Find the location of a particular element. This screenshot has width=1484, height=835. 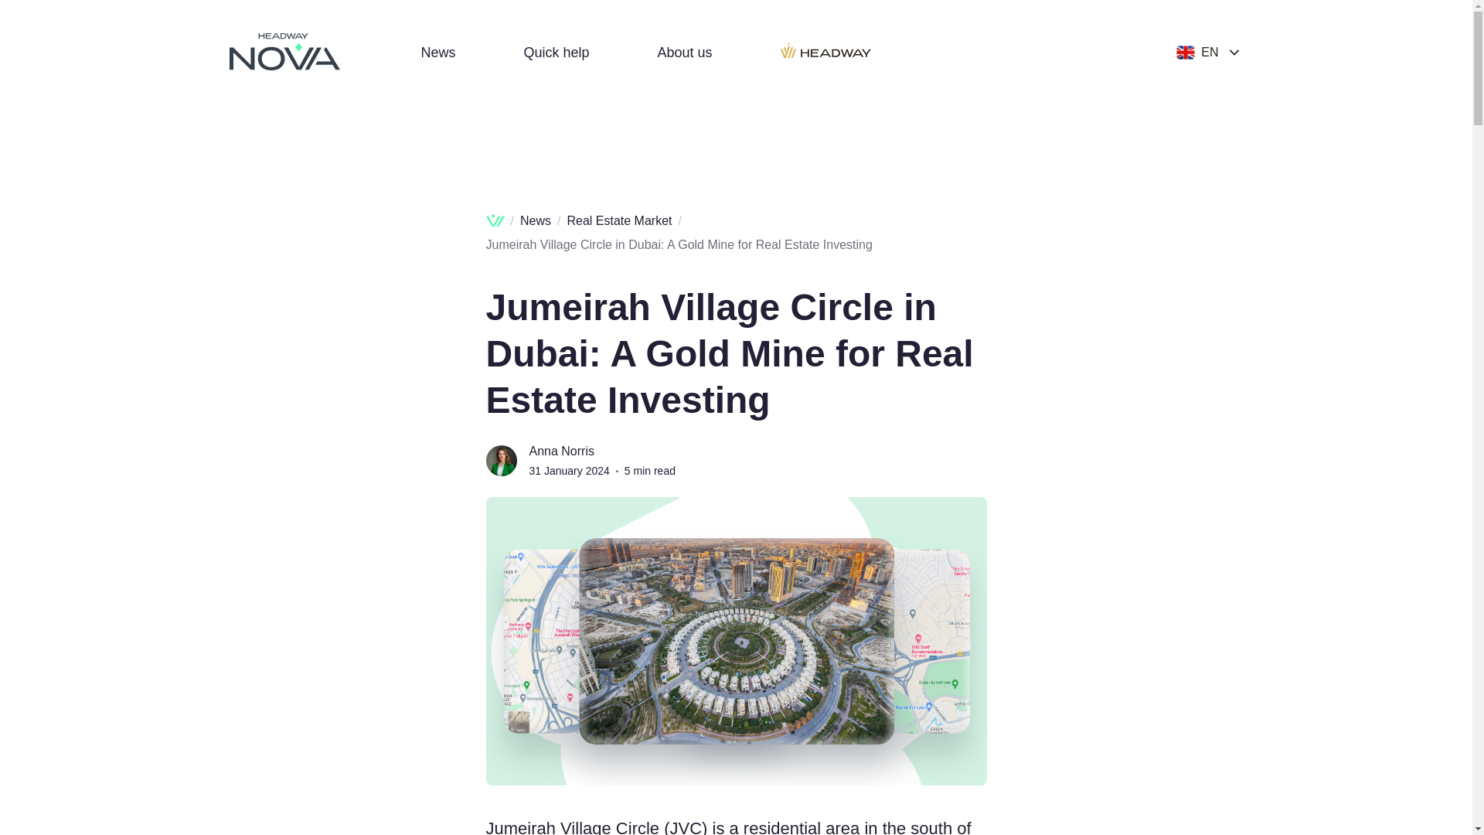

News is located at coordinates (535, 220).